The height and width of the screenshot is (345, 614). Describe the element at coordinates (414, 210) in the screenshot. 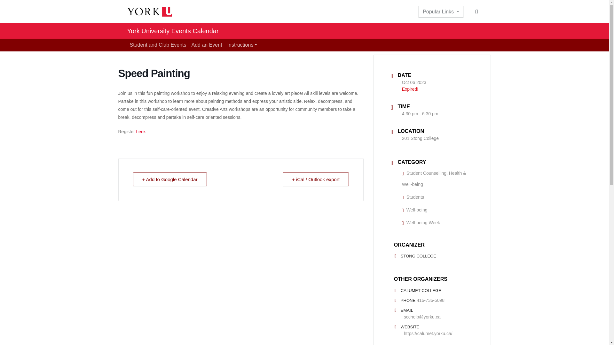

I see `Well-being` at that location.